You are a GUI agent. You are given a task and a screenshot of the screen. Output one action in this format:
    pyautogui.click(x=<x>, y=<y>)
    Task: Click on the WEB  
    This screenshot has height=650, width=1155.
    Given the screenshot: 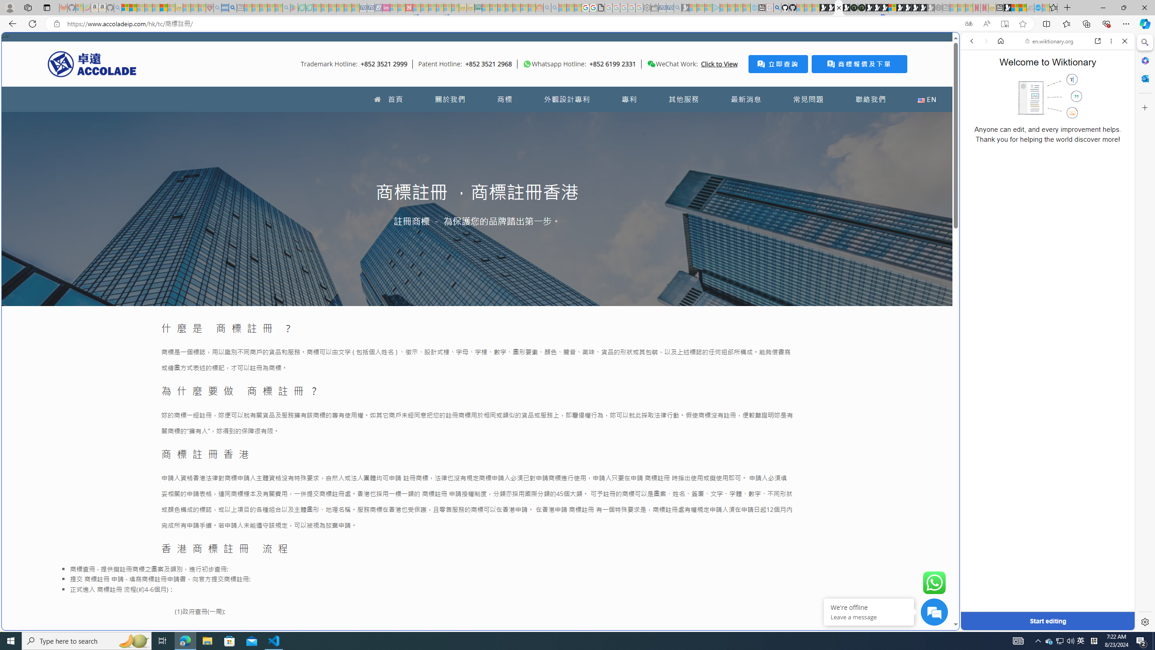 What is the action you would take?
    pyautogui.click(x=976, y=103)
    